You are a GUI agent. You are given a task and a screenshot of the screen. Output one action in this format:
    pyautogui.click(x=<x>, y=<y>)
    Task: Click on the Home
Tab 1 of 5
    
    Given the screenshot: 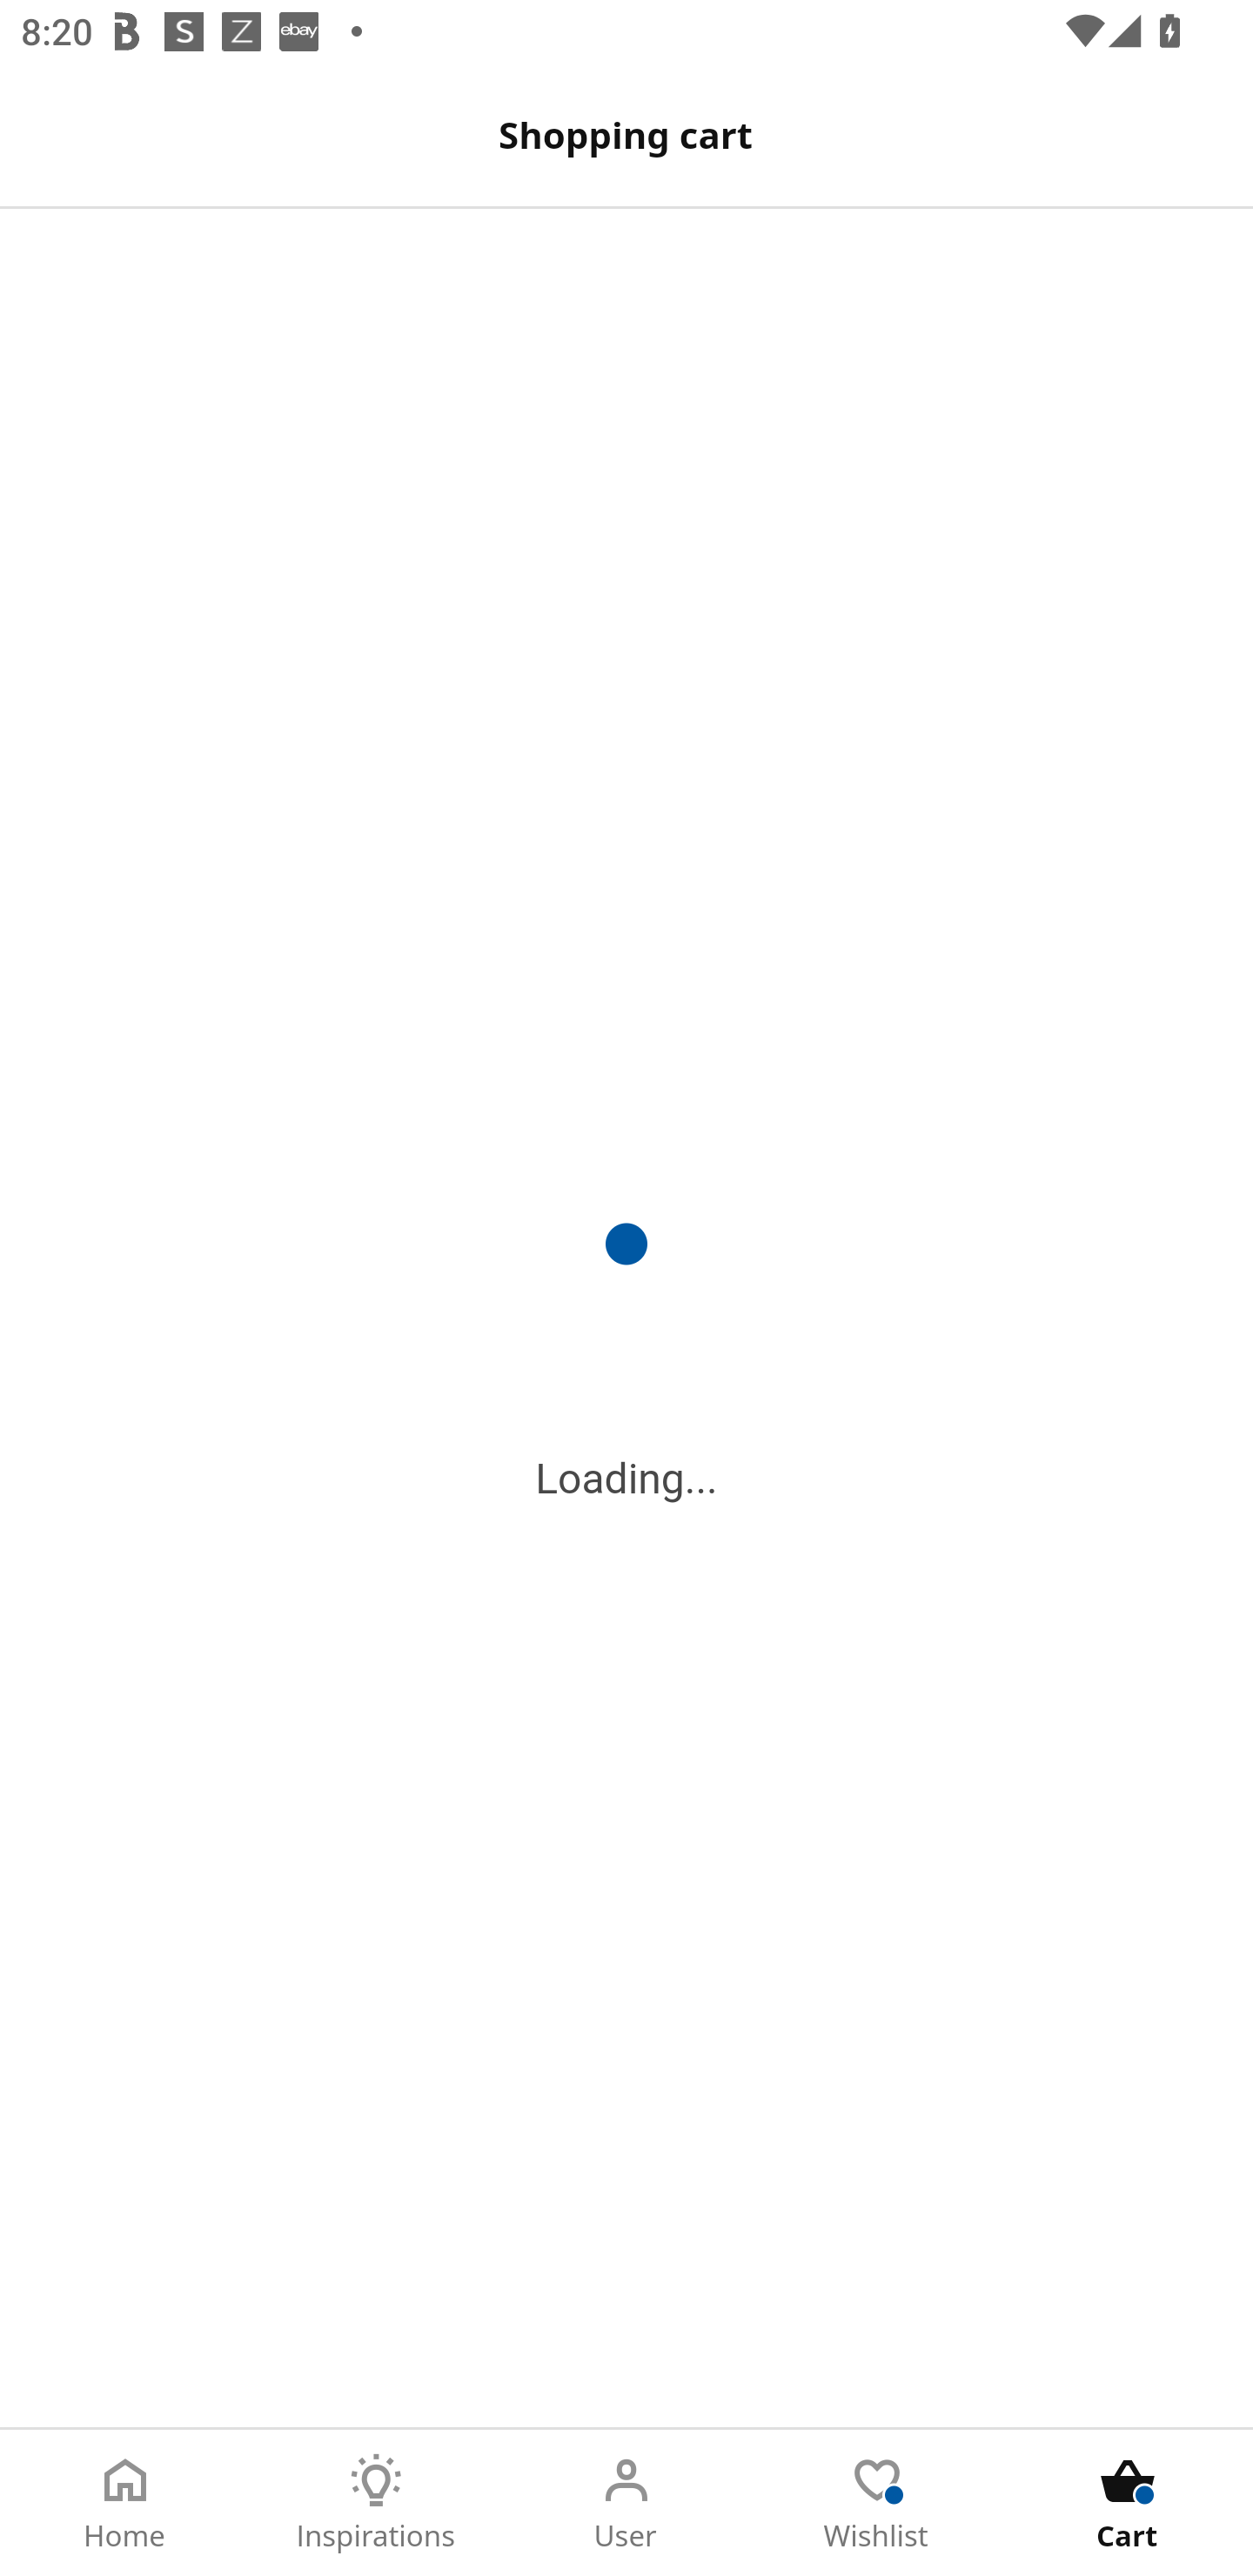 What is the action you would take?
    pyautogui.click(x=125, y=2503)
    